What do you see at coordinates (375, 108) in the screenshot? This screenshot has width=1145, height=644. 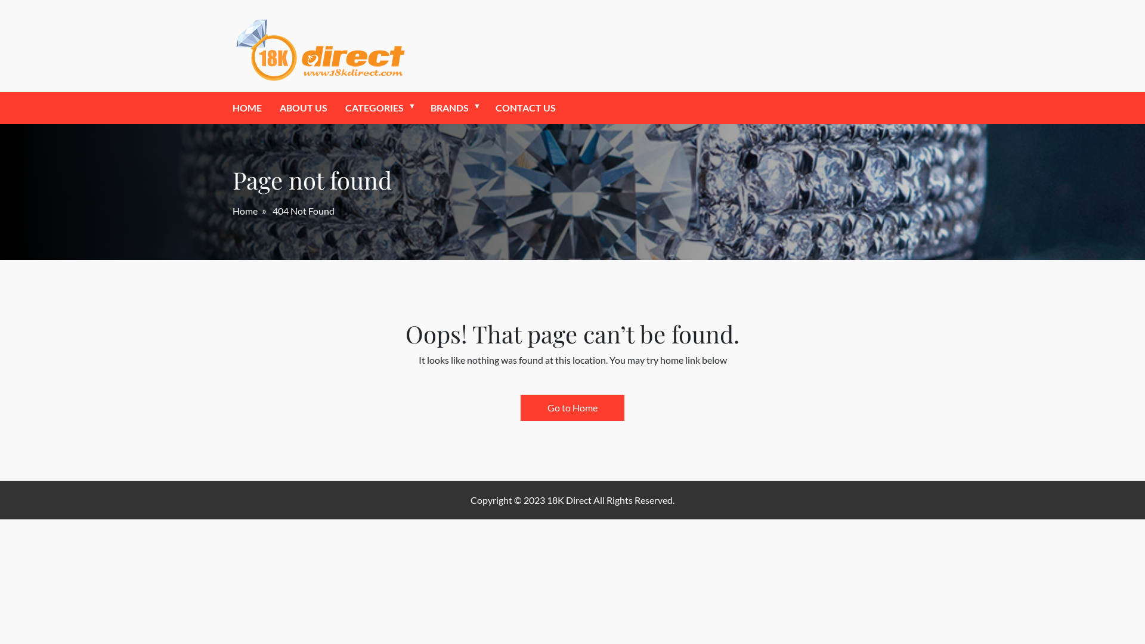 I see `CATEGORIES` at bounding box center [375, 108].